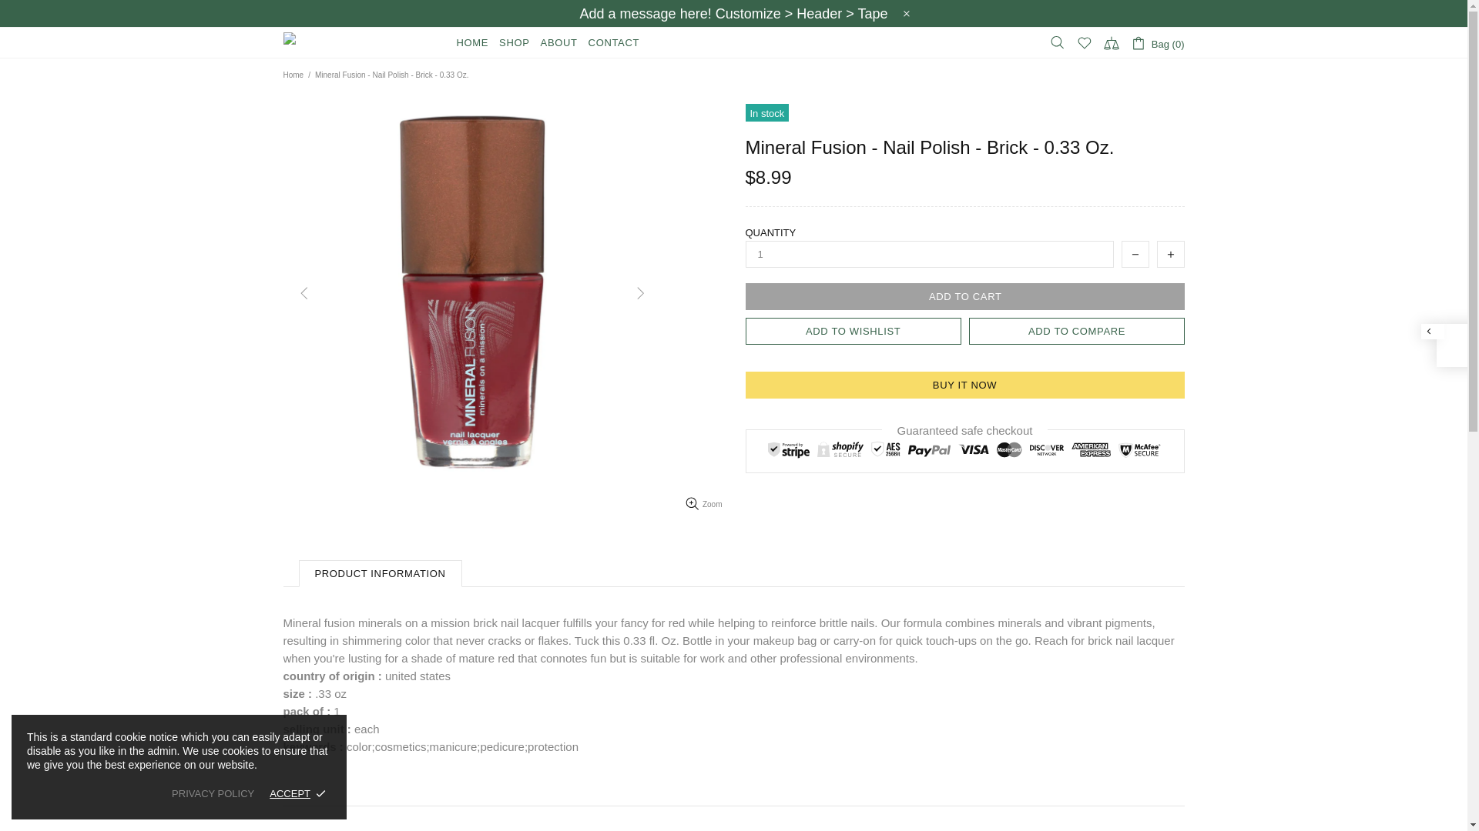  I want to click on 1, so click(929, 254).